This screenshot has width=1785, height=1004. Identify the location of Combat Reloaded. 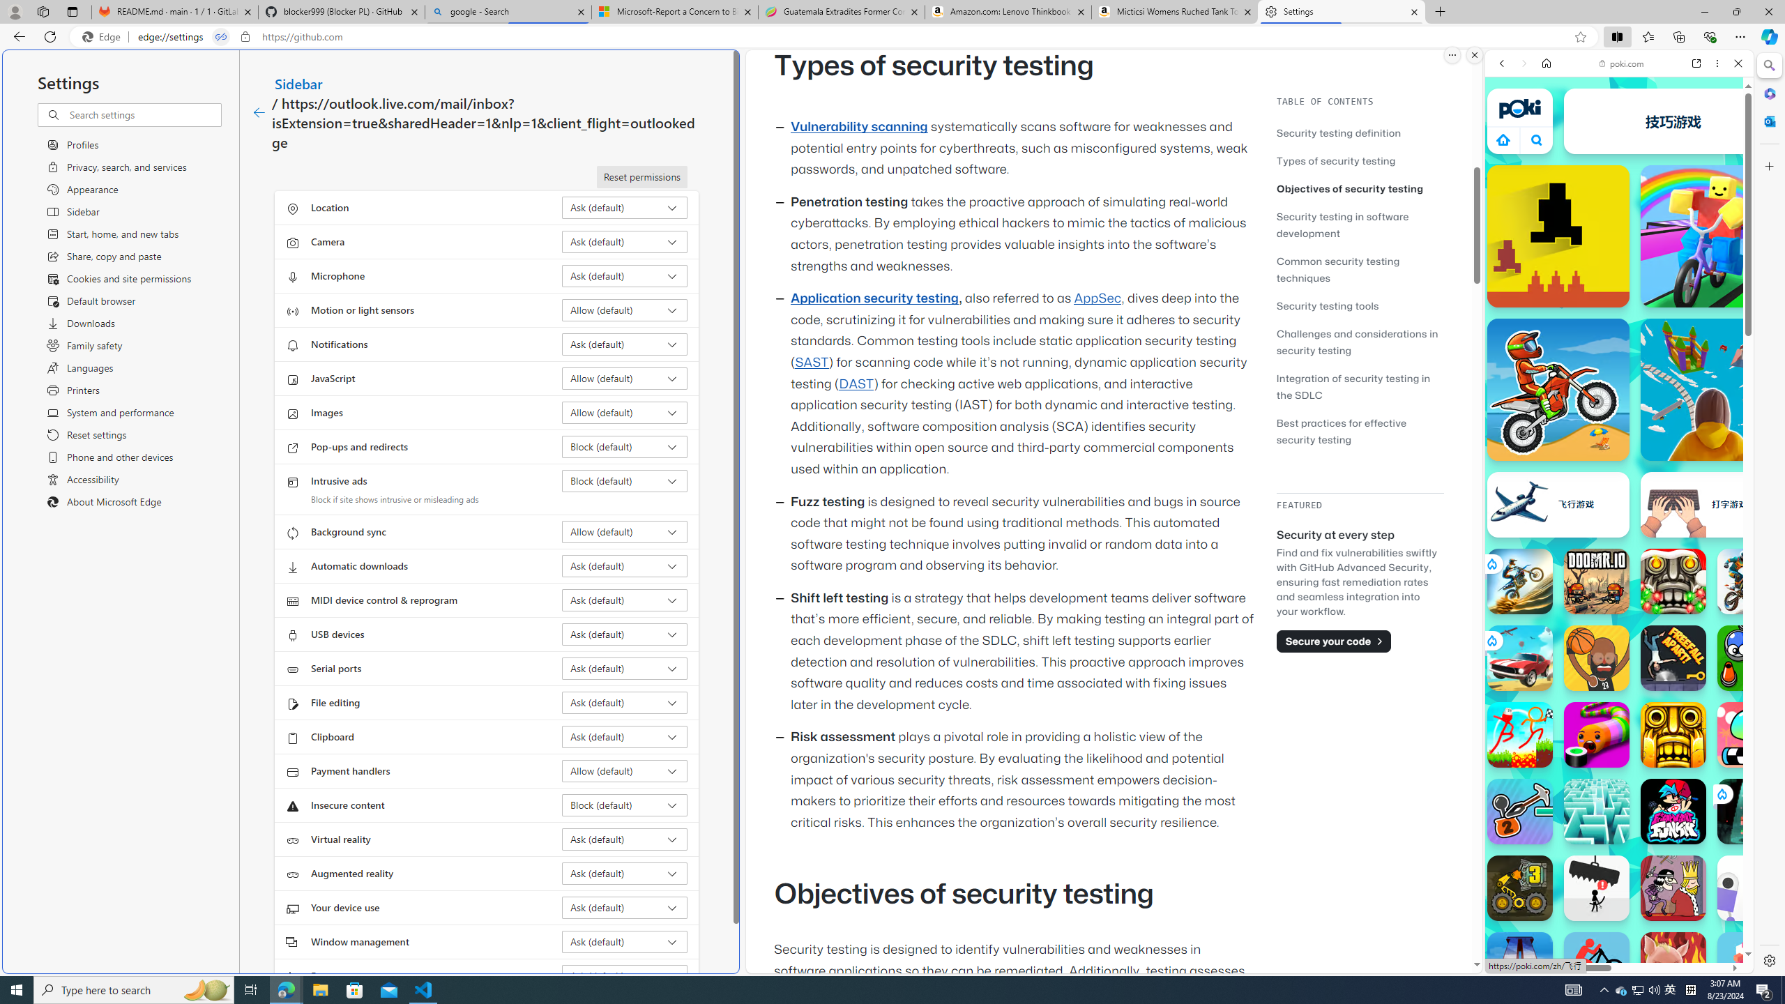
(1655, 641).